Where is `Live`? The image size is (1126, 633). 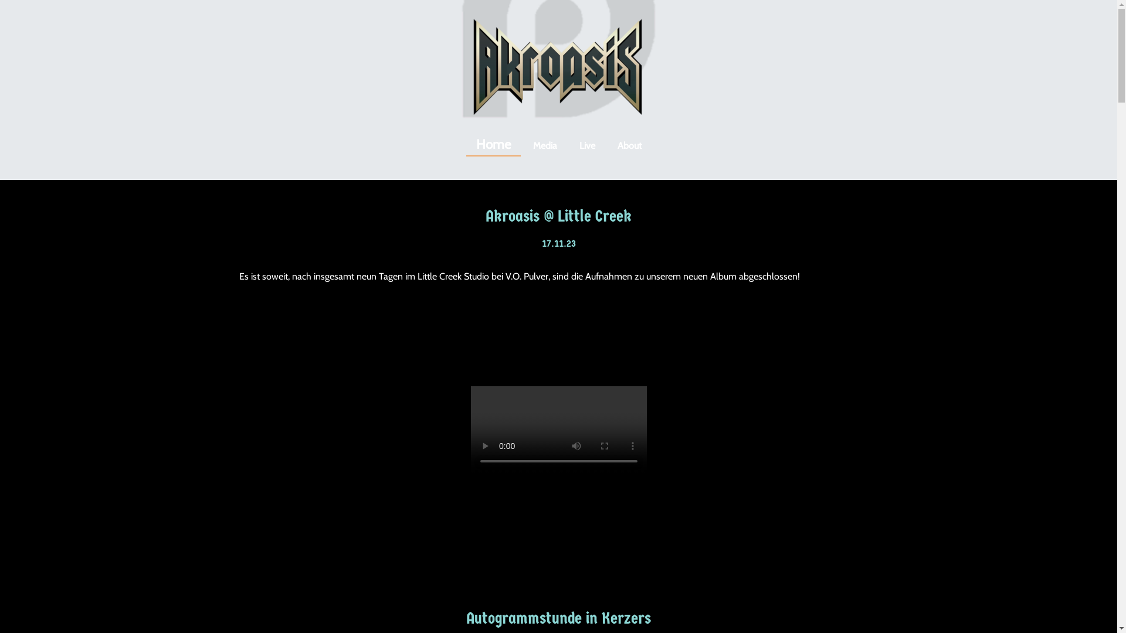
Live is located at coordinates (586, 146).